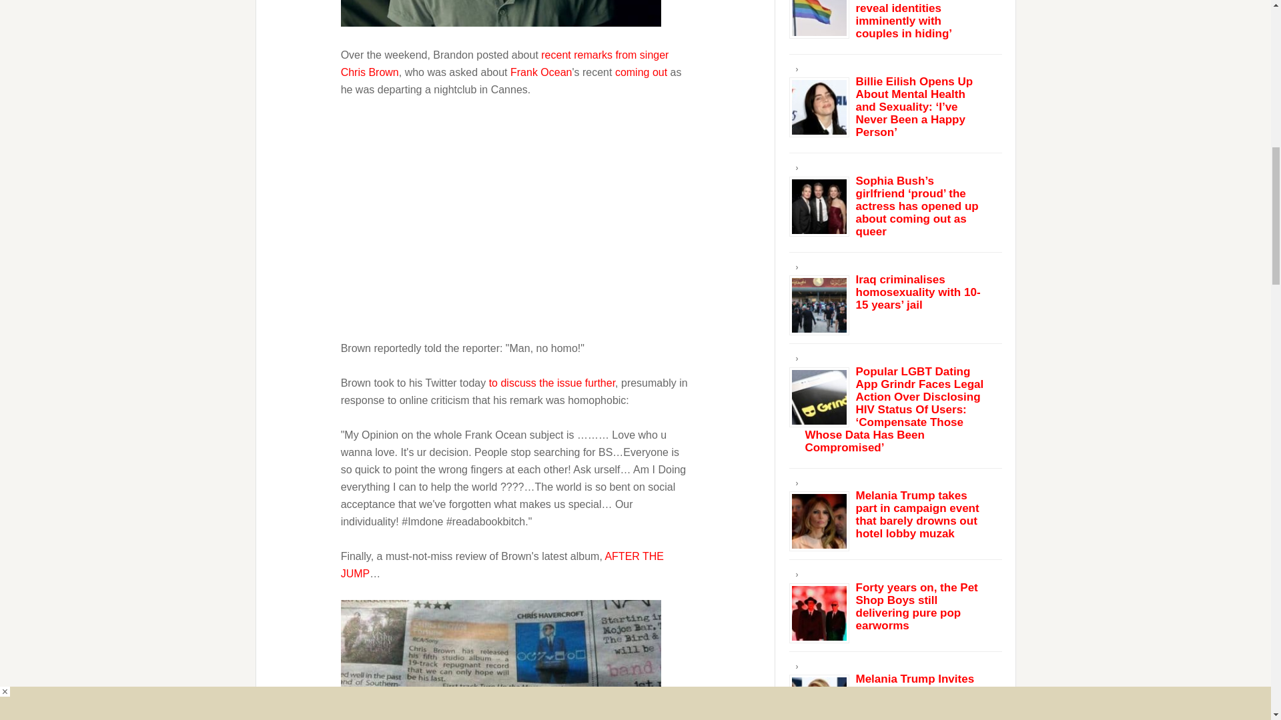 The image size is (1281, 720). I want to click on to discuss the issue further, so click(552, 383).